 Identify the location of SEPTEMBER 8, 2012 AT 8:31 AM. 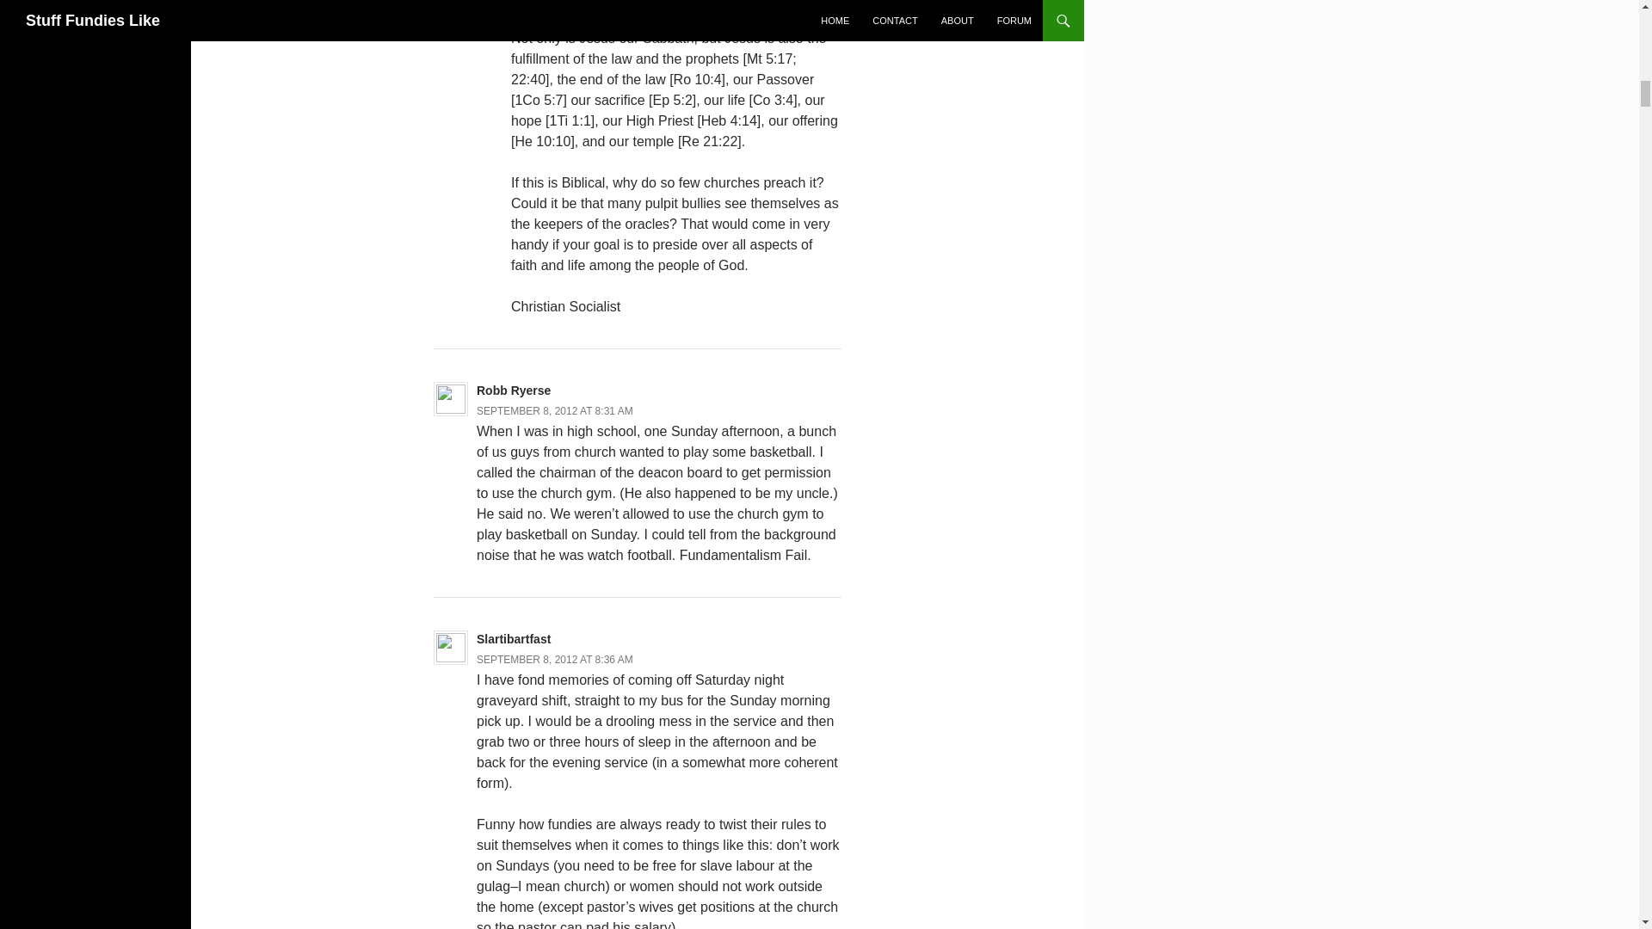
(554, 410).